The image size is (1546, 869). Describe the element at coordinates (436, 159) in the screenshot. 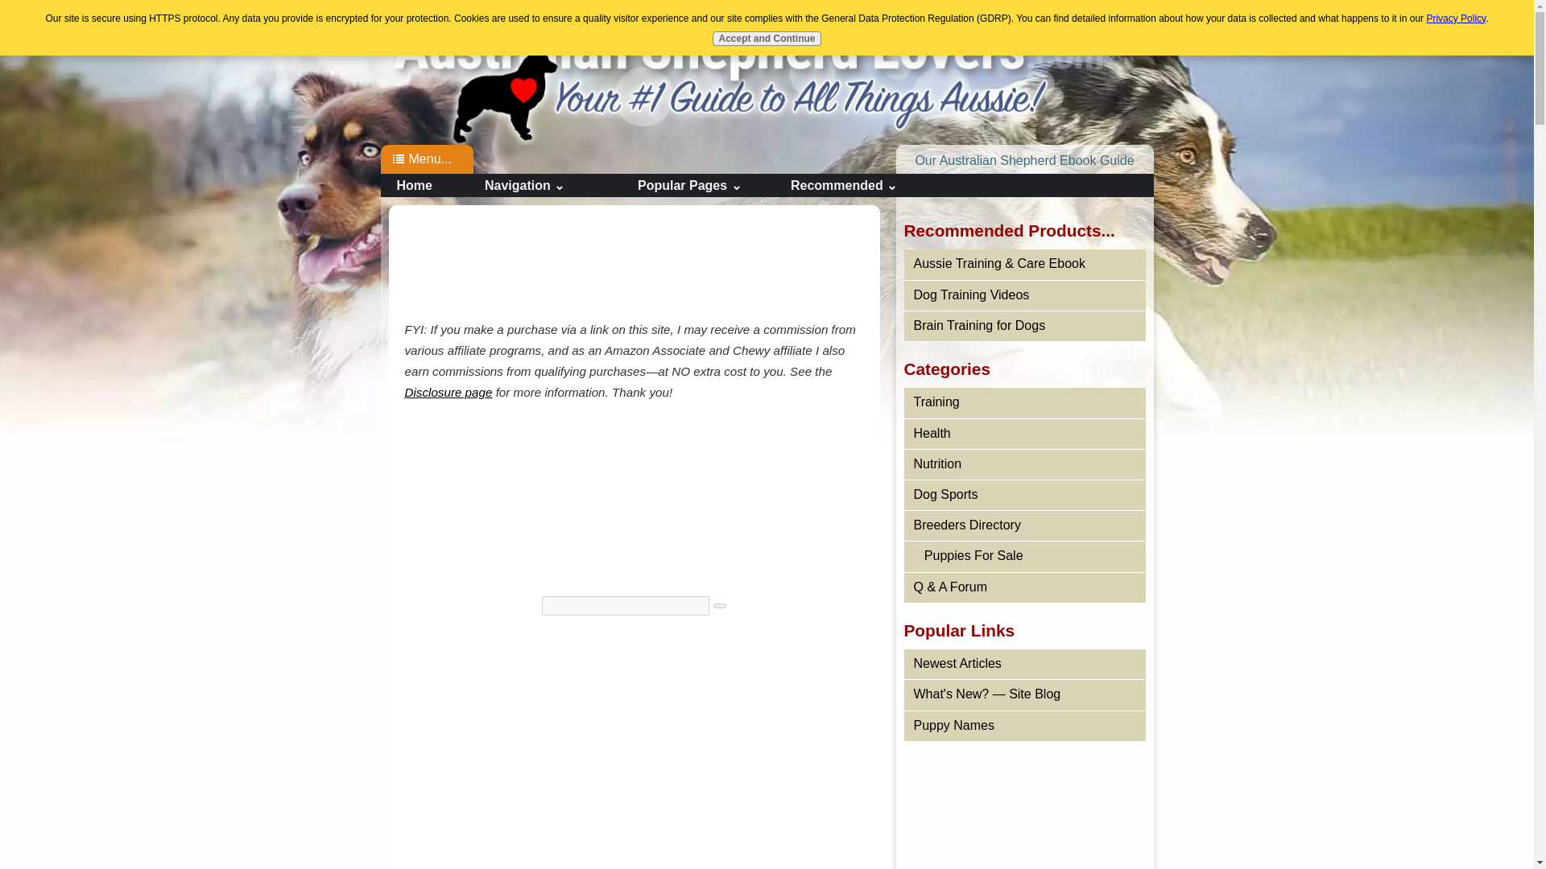

I see `Menu...` at that location.